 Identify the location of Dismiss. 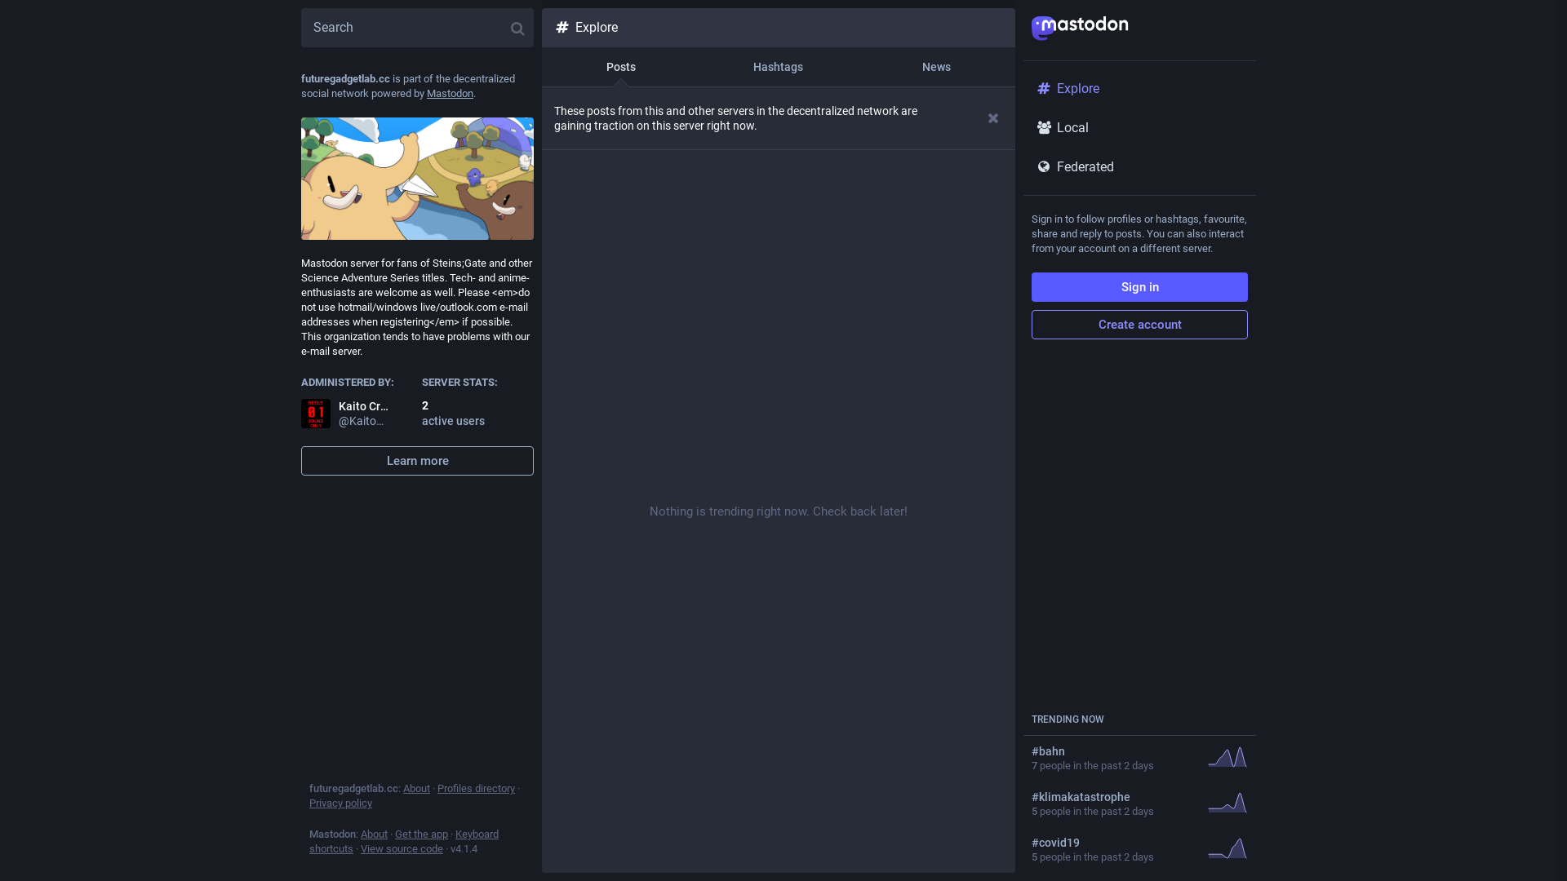
(994, 117).